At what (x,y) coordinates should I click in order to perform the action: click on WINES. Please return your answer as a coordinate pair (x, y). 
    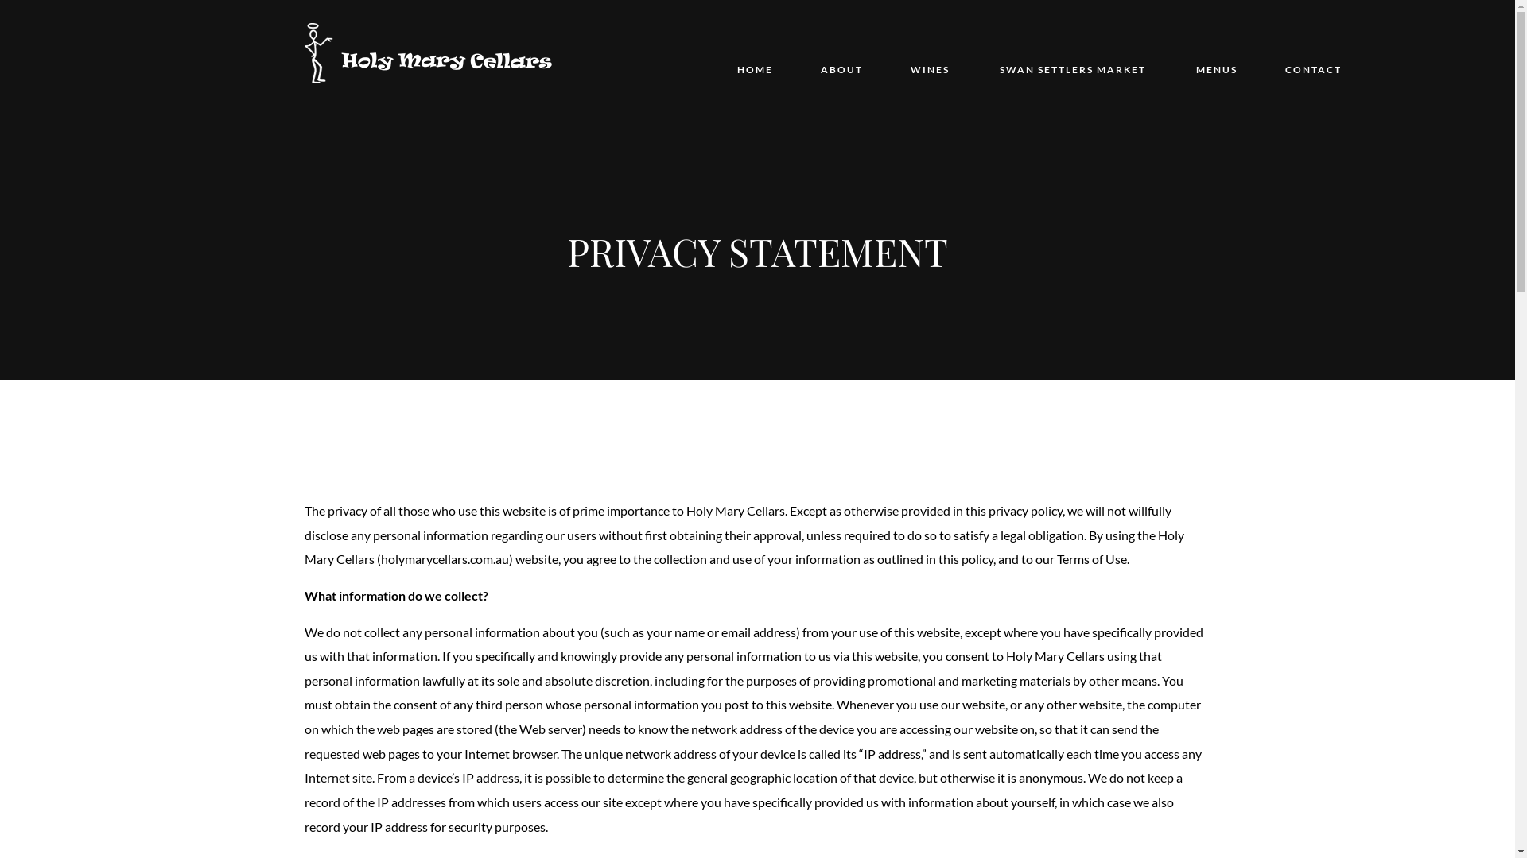
    Looking at the image, I should click on (929, 56).